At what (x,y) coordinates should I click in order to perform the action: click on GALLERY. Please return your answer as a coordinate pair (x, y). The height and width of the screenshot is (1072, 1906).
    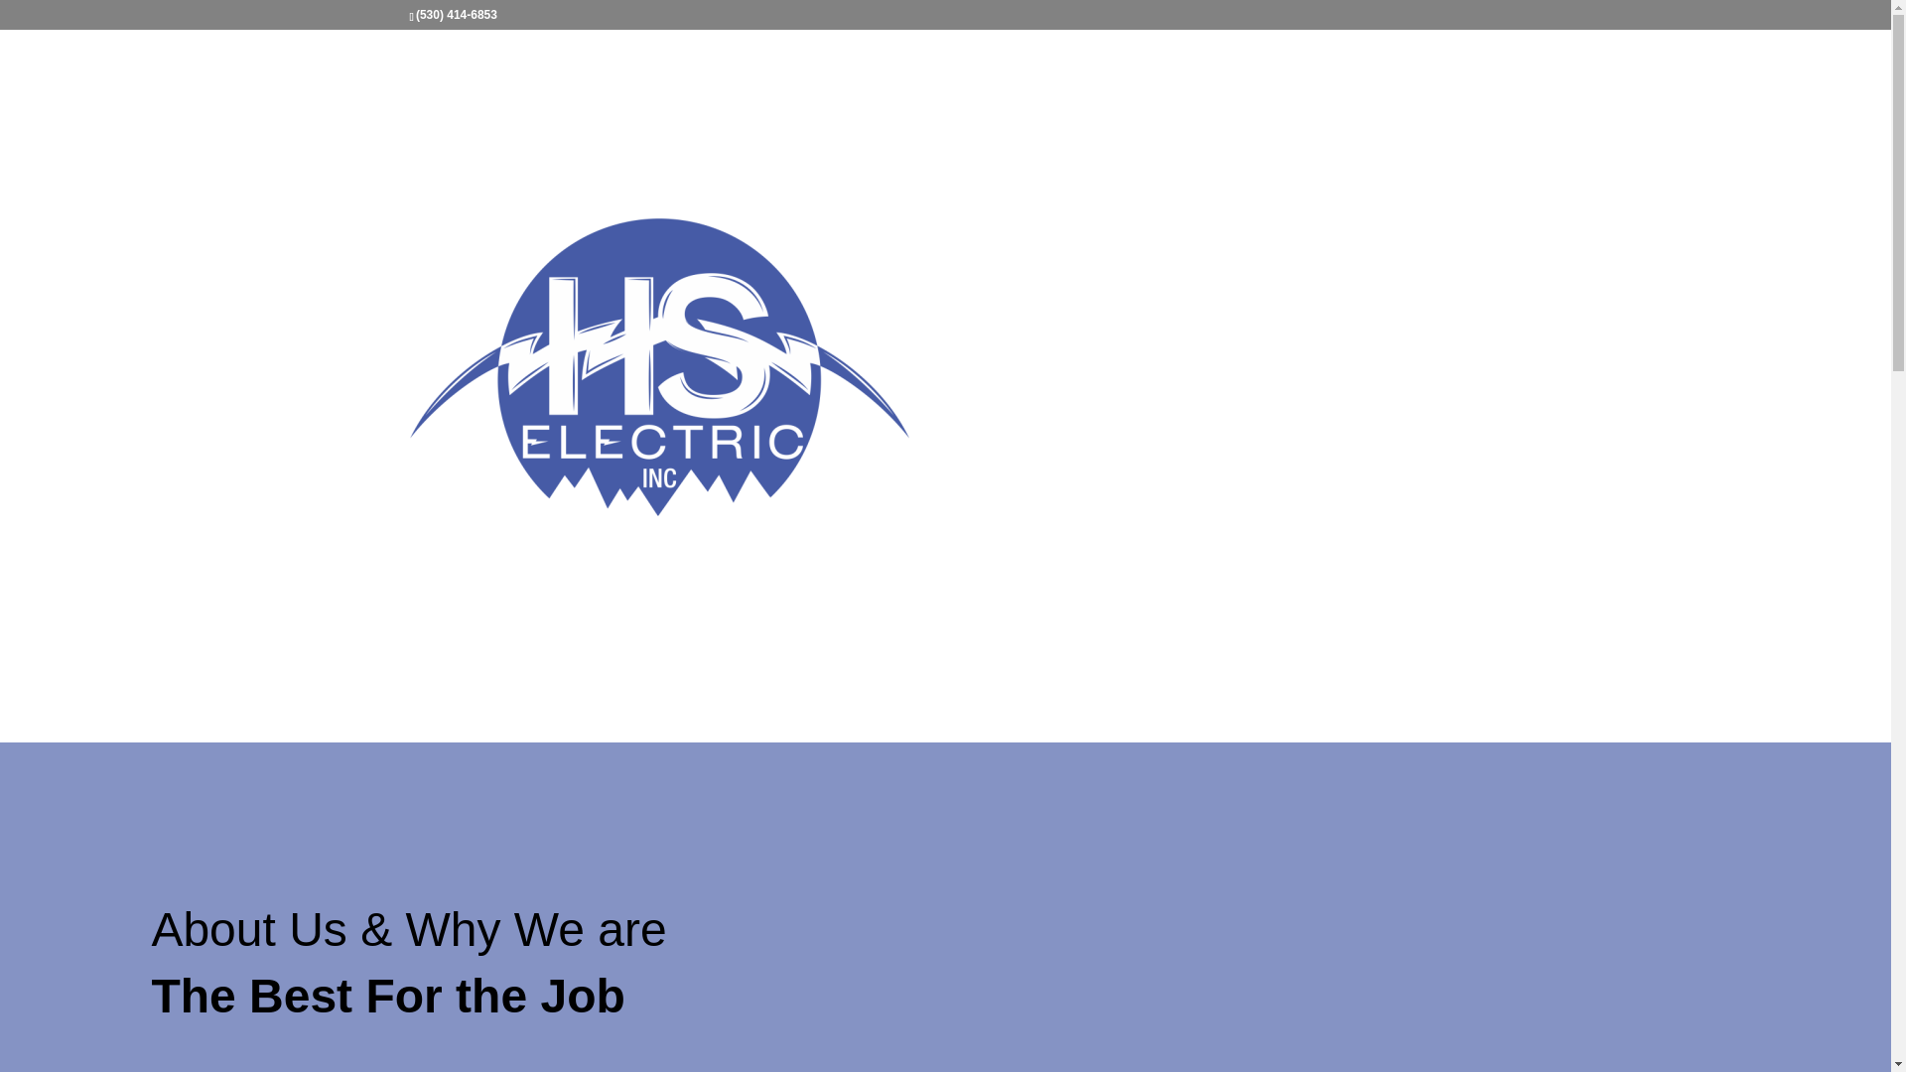
    Looking at the image, I should click on (1358, 85).